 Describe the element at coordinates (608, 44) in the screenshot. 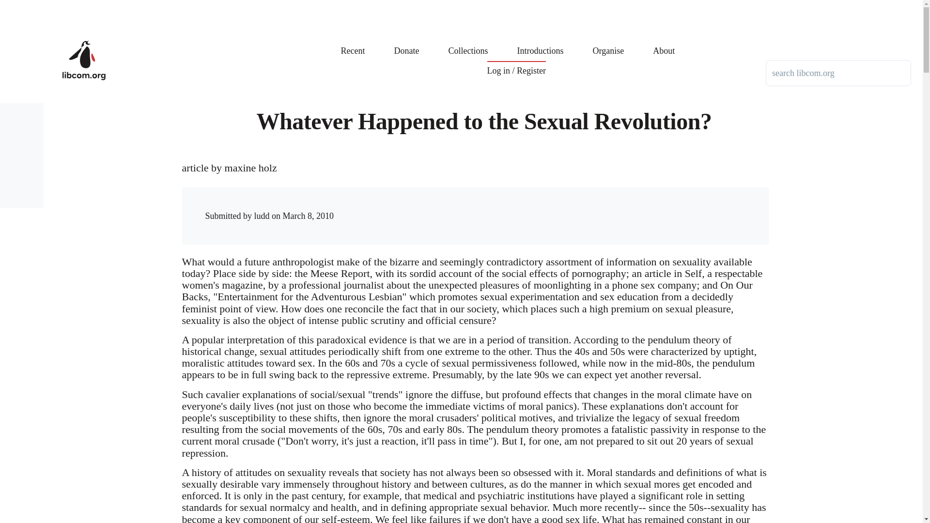

I see `Organise` at that location.